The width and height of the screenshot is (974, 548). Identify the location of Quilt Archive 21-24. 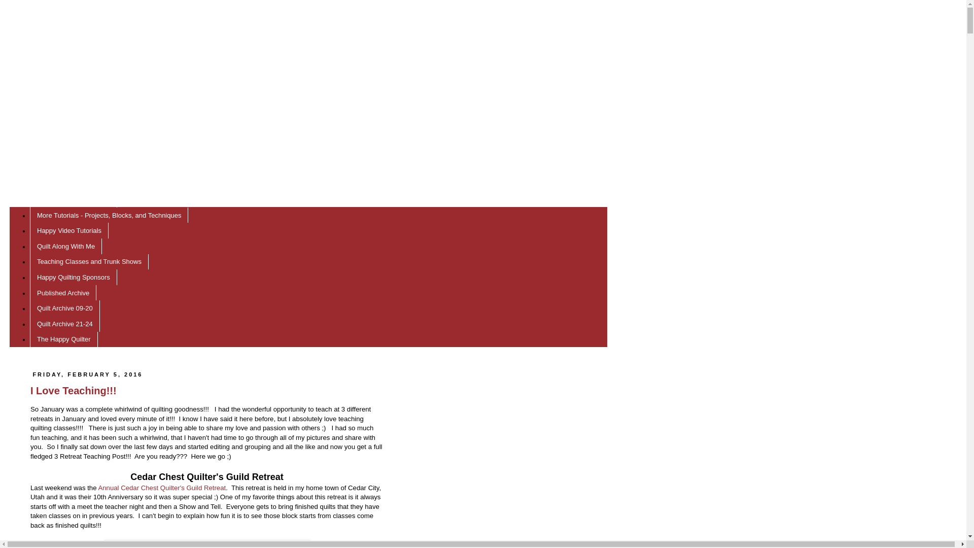
(65, 324).